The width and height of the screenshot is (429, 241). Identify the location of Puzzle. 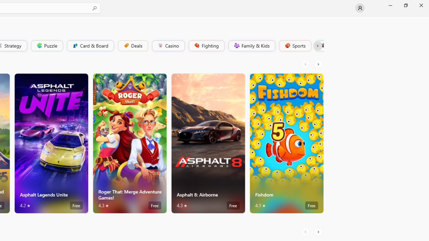
(47, 46).